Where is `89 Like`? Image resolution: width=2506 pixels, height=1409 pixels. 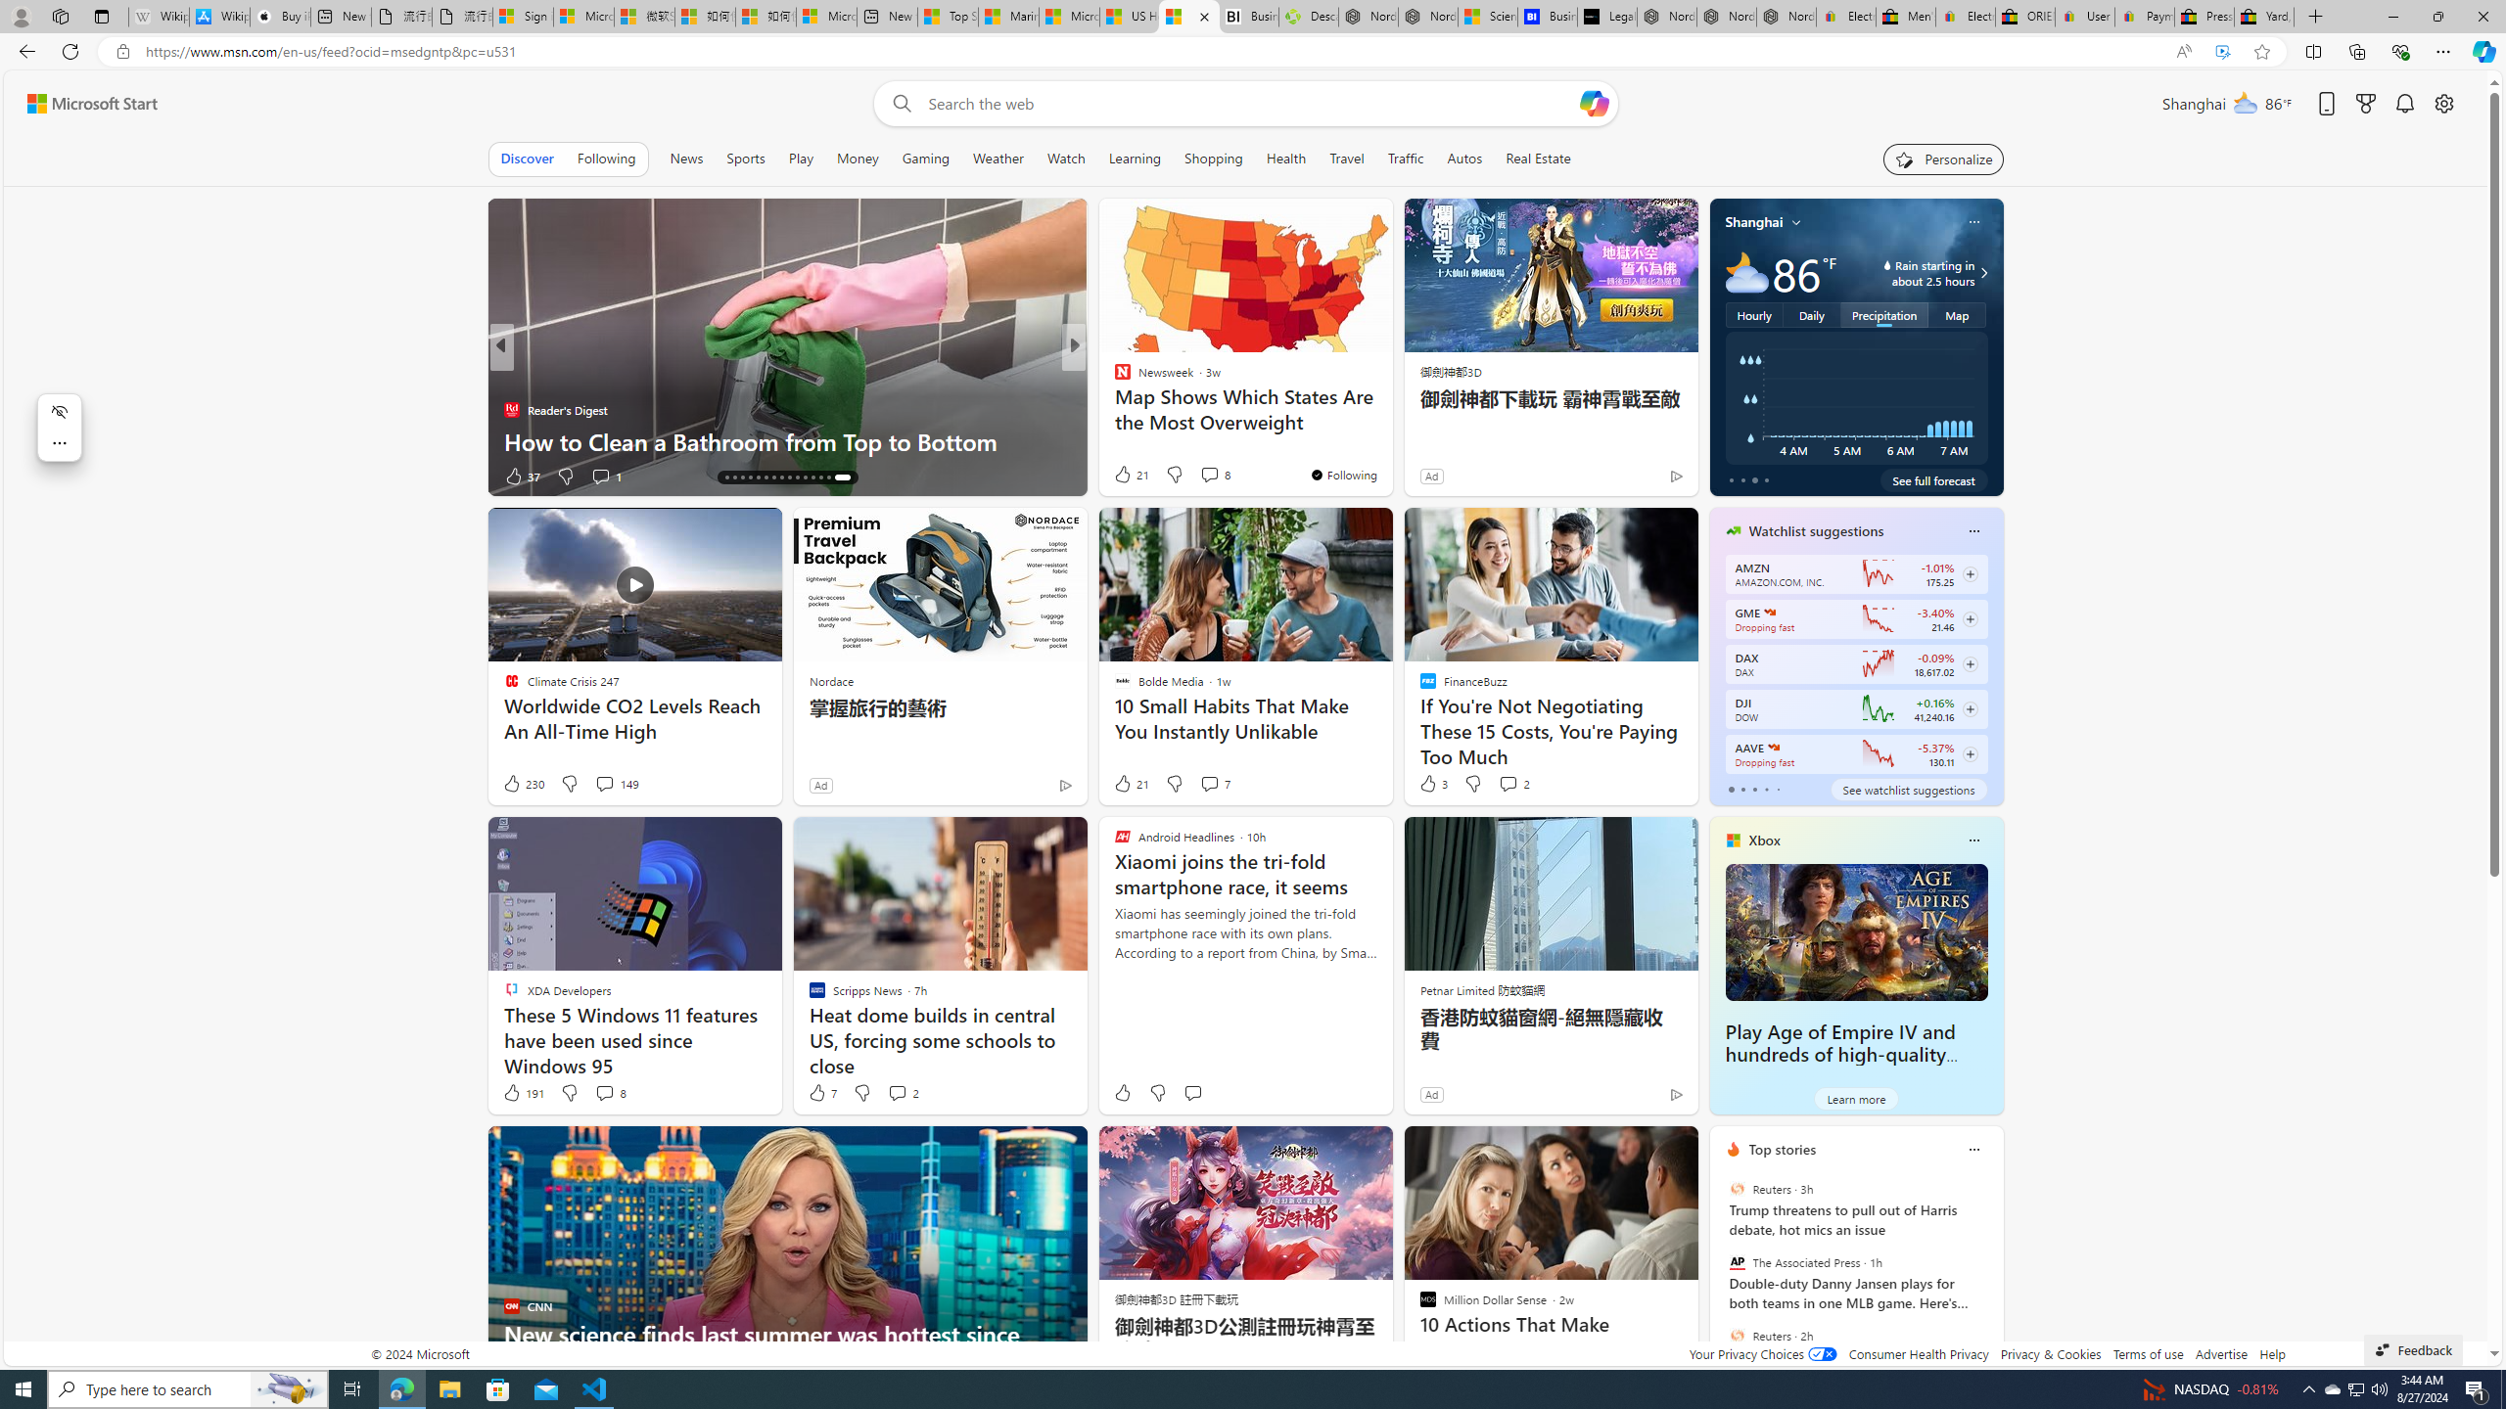 89 Like is located at coordinates (1124, 476).